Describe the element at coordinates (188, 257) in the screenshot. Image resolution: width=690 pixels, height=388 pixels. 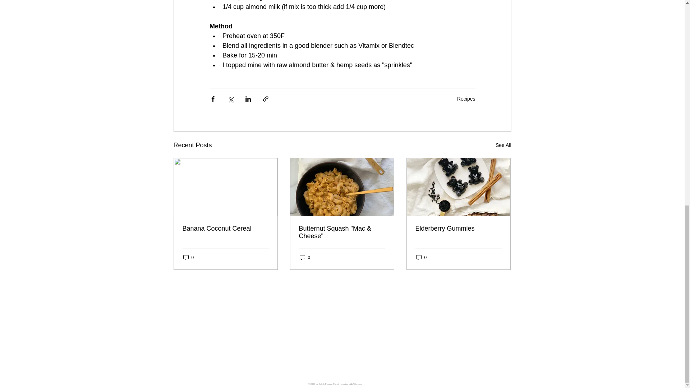
I see `0` at that location.